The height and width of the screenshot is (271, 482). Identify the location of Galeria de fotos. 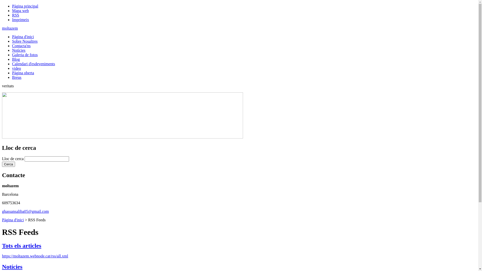
(25, 55).